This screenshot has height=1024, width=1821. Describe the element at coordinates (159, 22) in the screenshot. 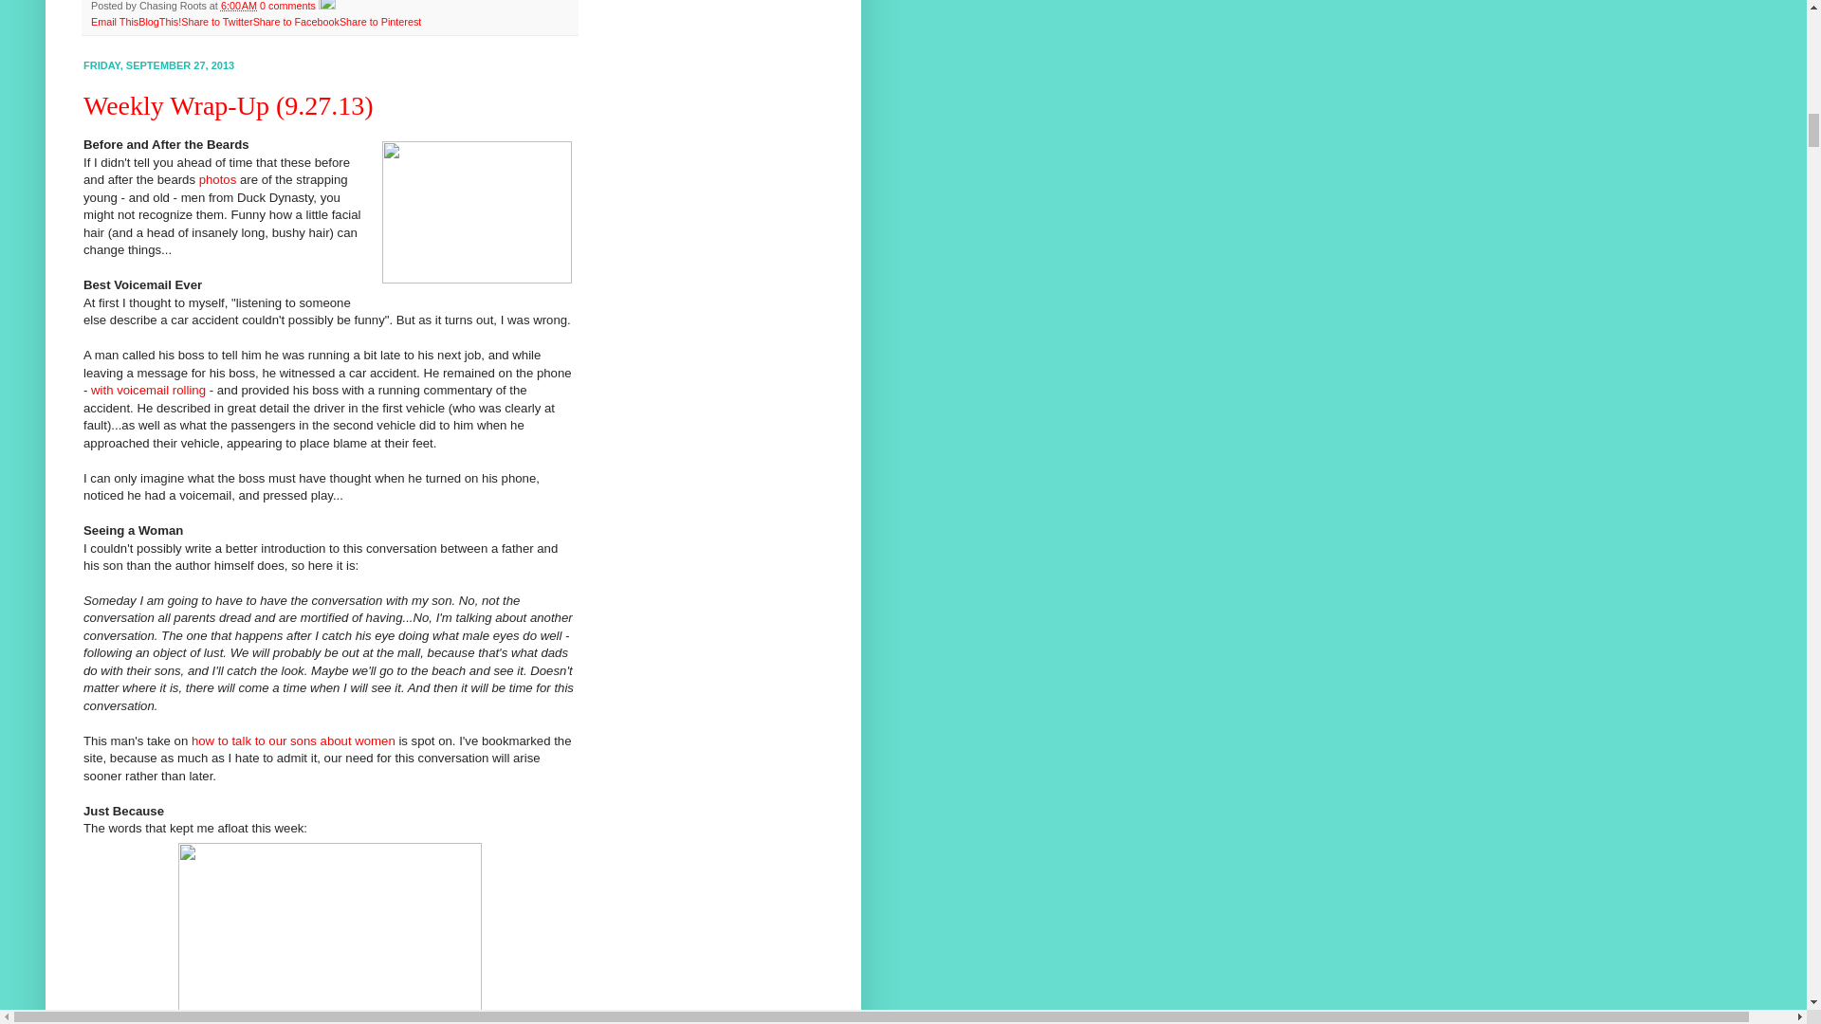

I see `BlogThis!` at that location.